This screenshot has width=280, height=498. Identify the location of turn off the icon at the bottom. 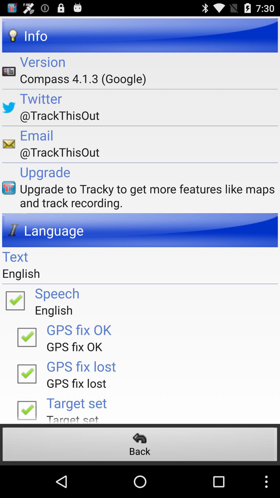
(140, 446).